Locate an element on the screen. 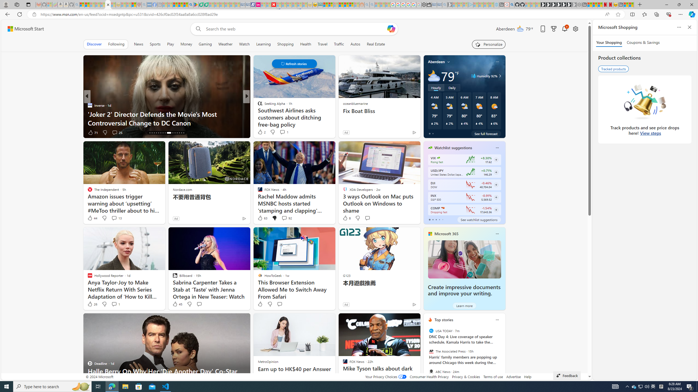  Open settings is located at coordinates (575, 29).